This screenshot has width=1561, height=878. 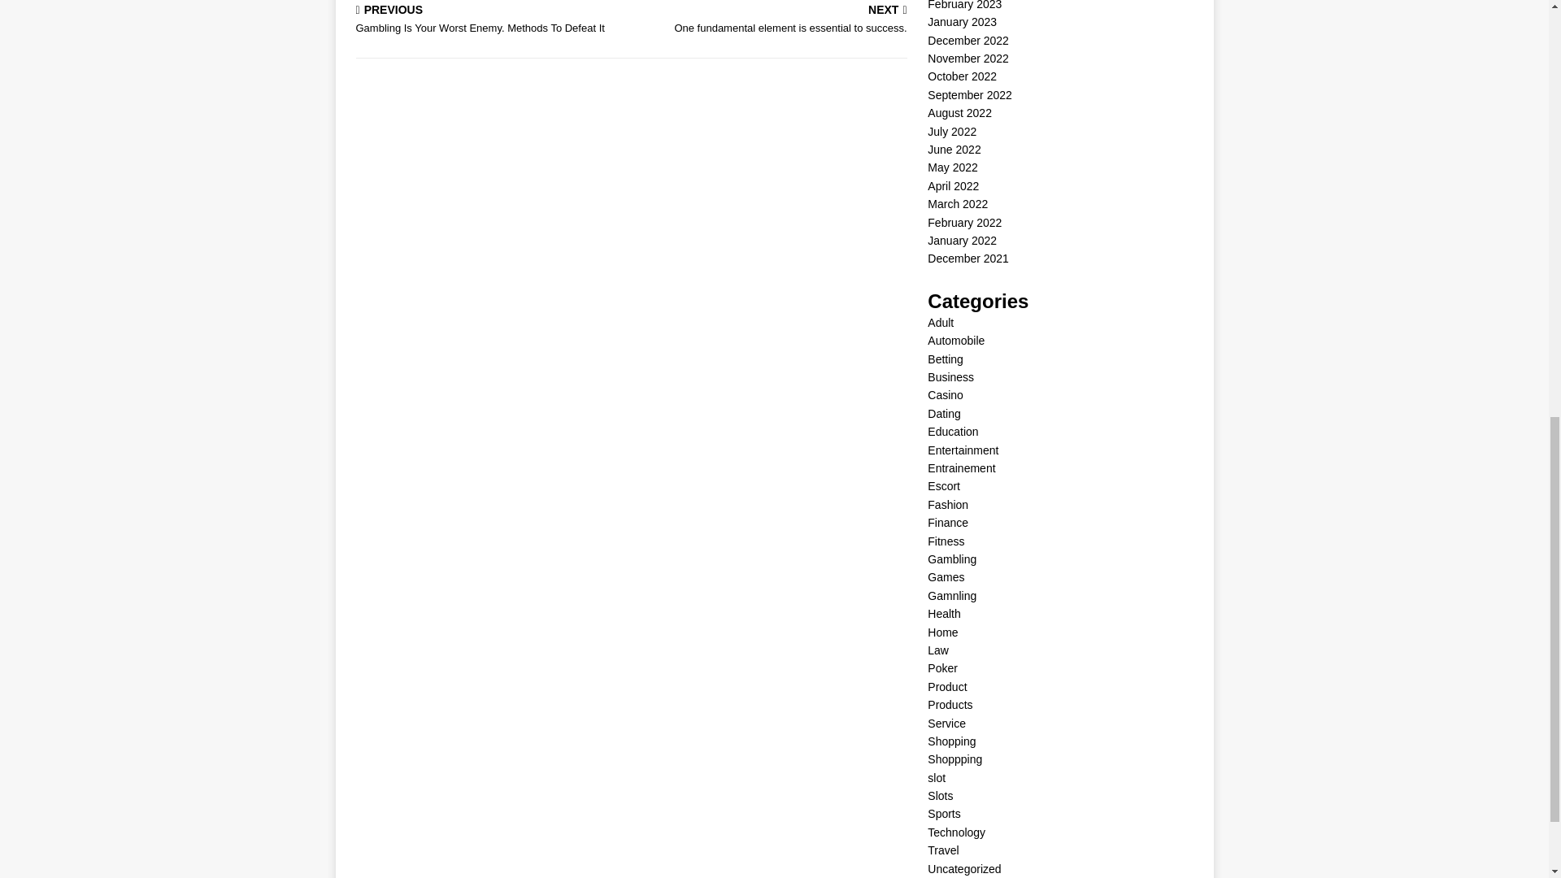 What do you see at coordinates (962, 76) in the screenshot?
I see `October 2022` at bounding box center [962, 76].